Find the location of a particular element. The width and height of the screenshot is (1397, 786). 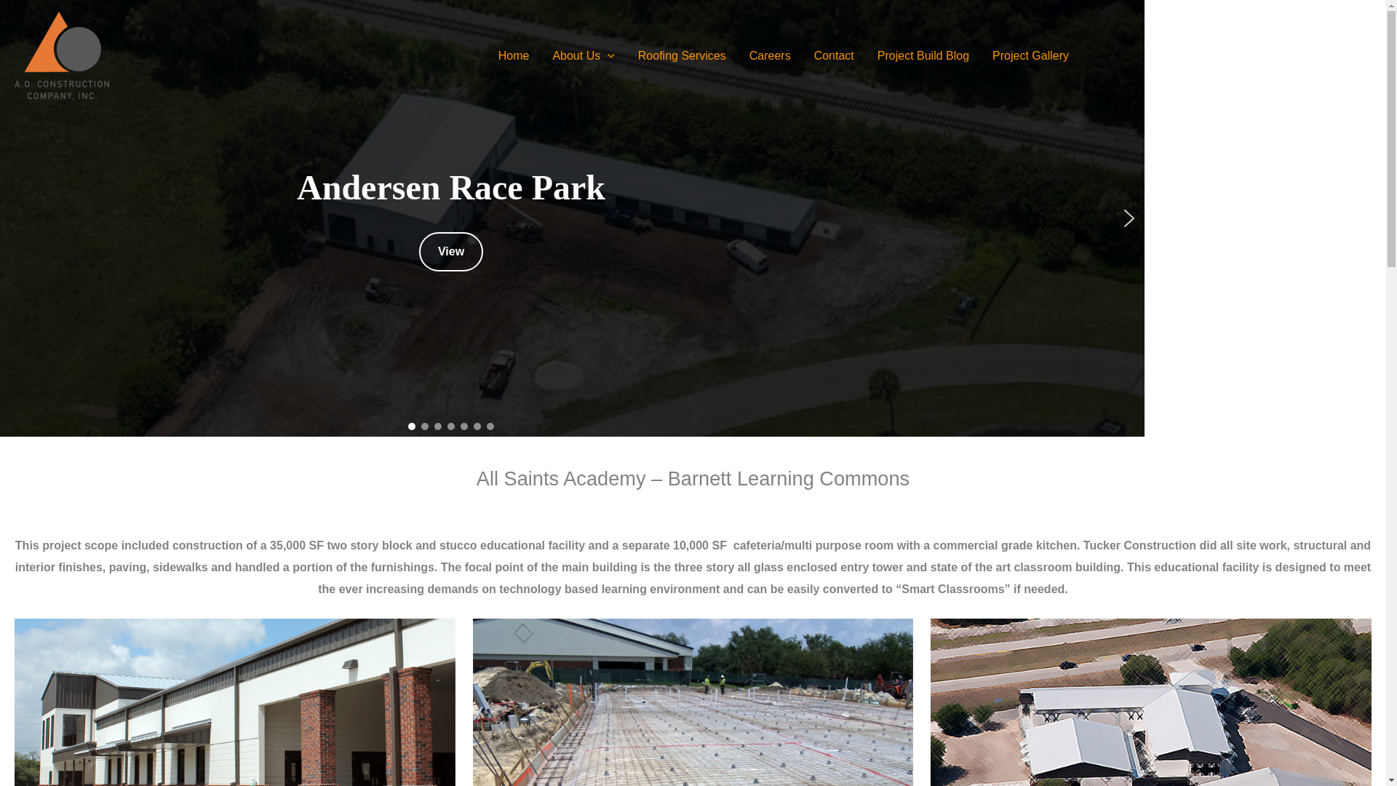

Project Build Blog is located at coordinates (923, 56).